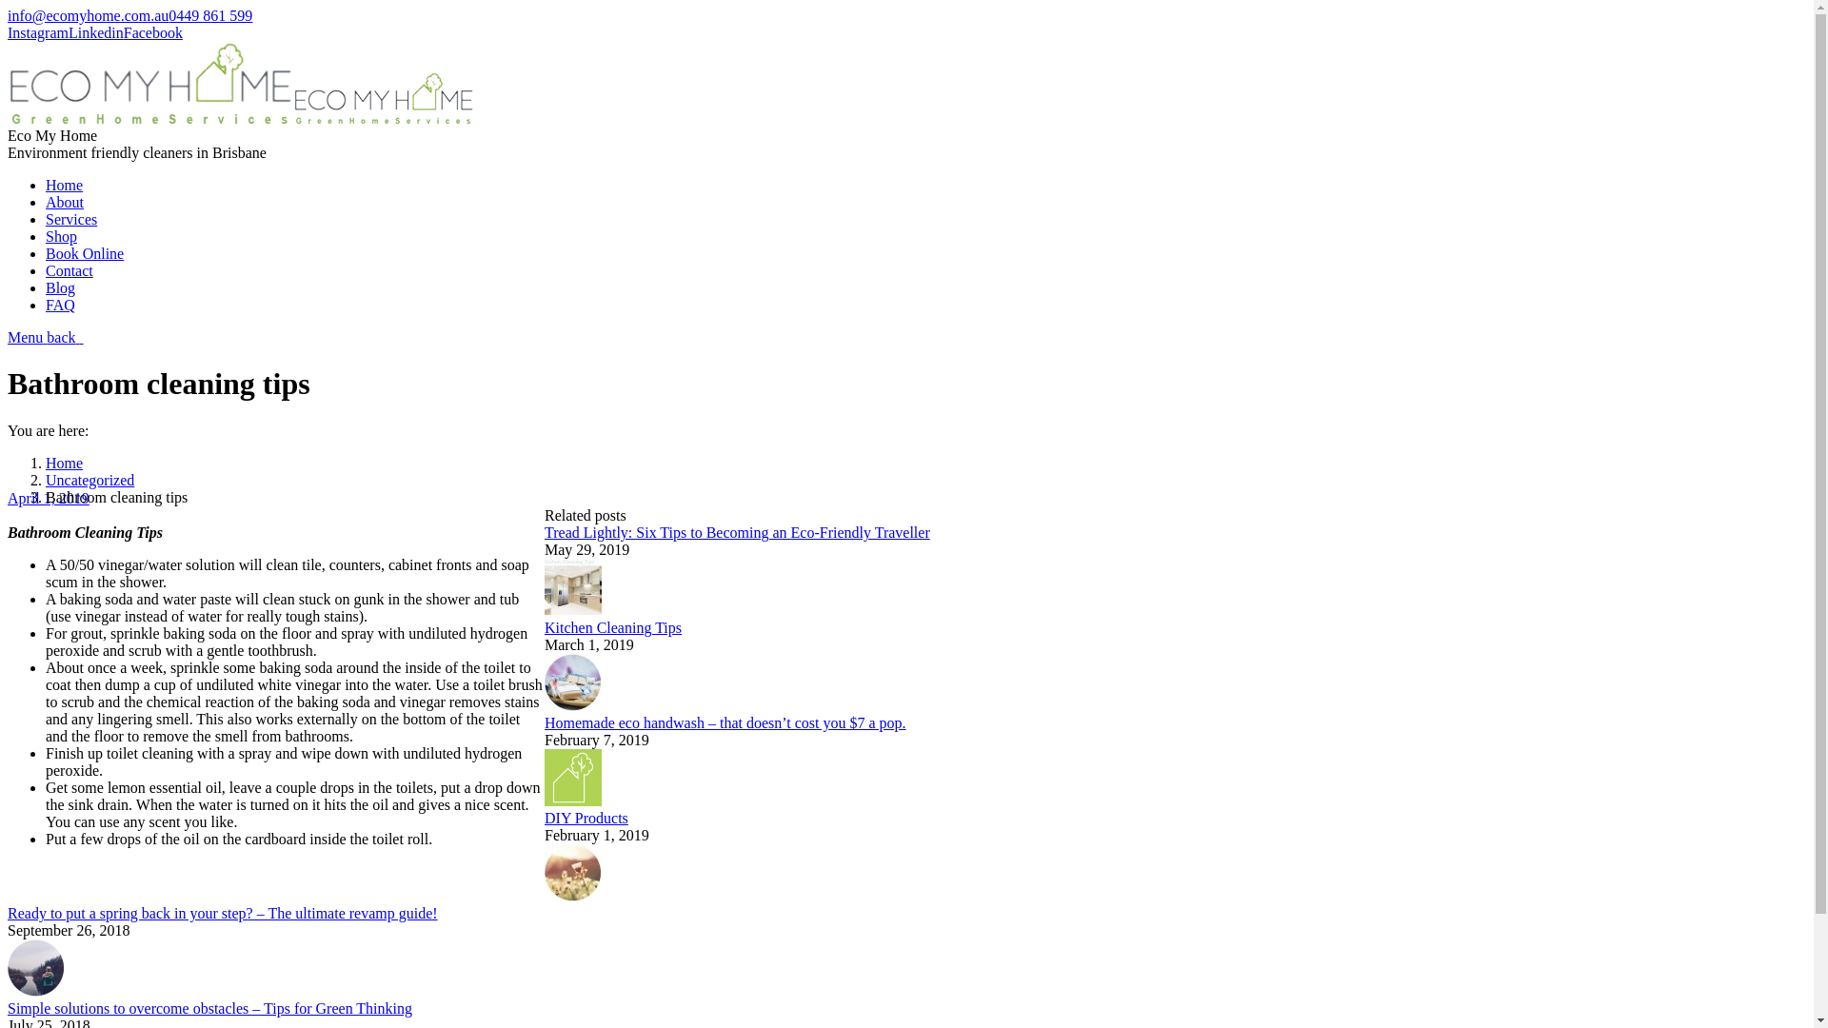 Image resolution: width=1828 pixels, height=1028 pixels. I want to click on Uncategorized, so click(89, 480).